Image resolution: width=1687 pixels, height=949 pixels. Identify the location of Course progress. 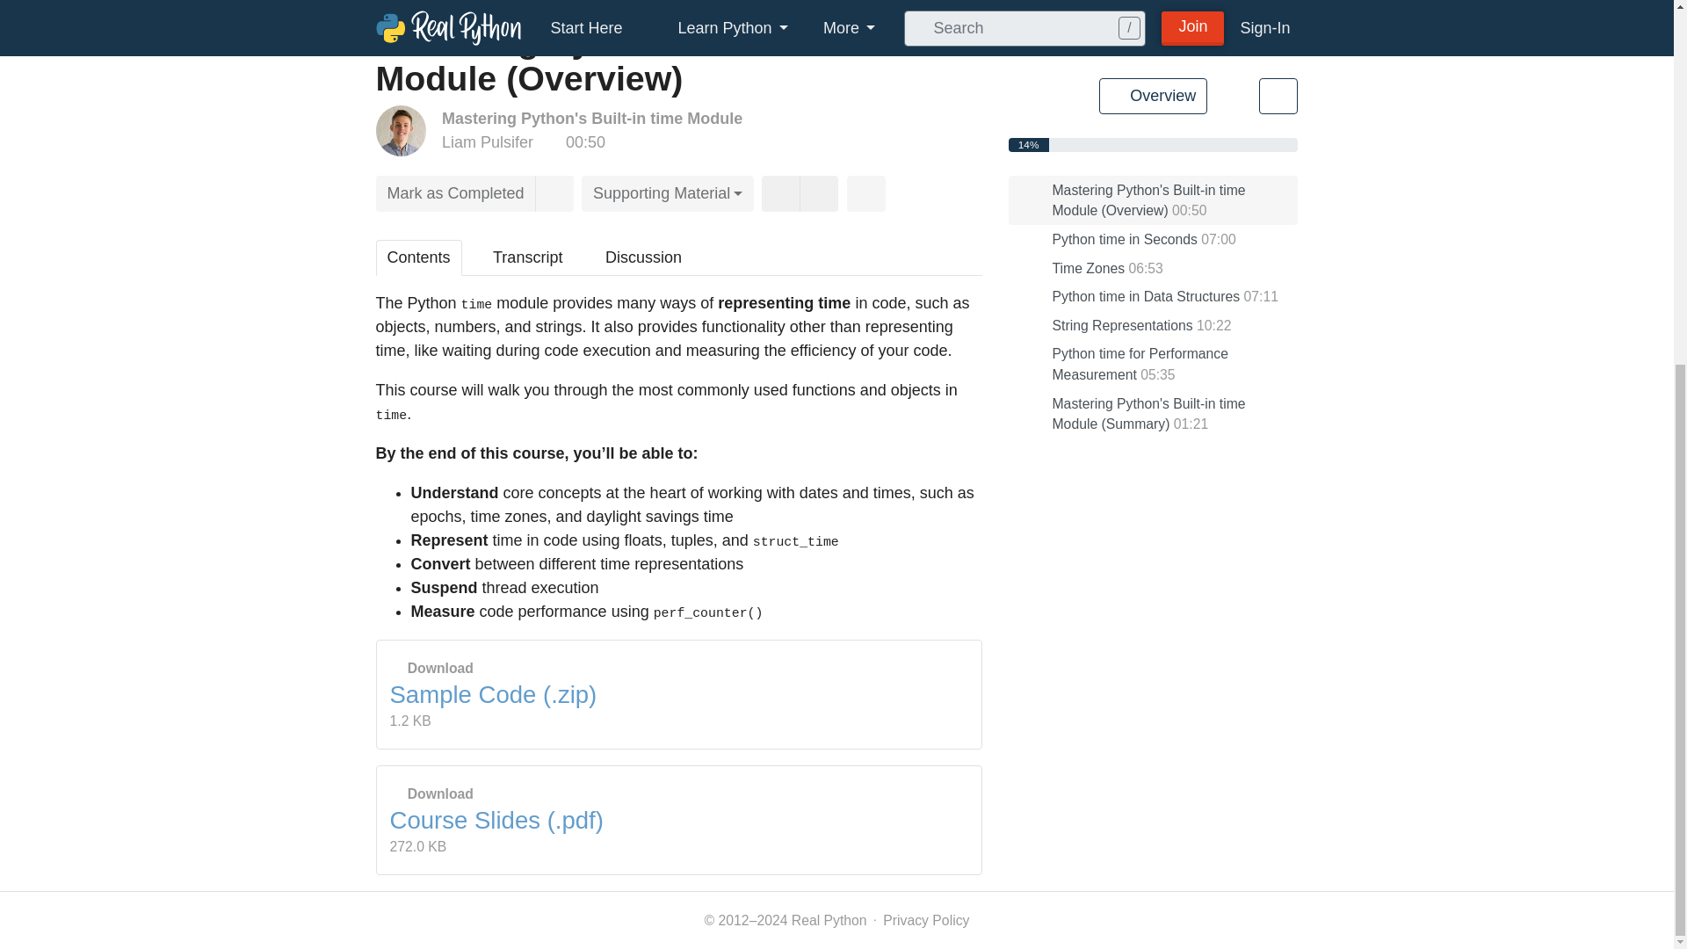
(1029, 144).